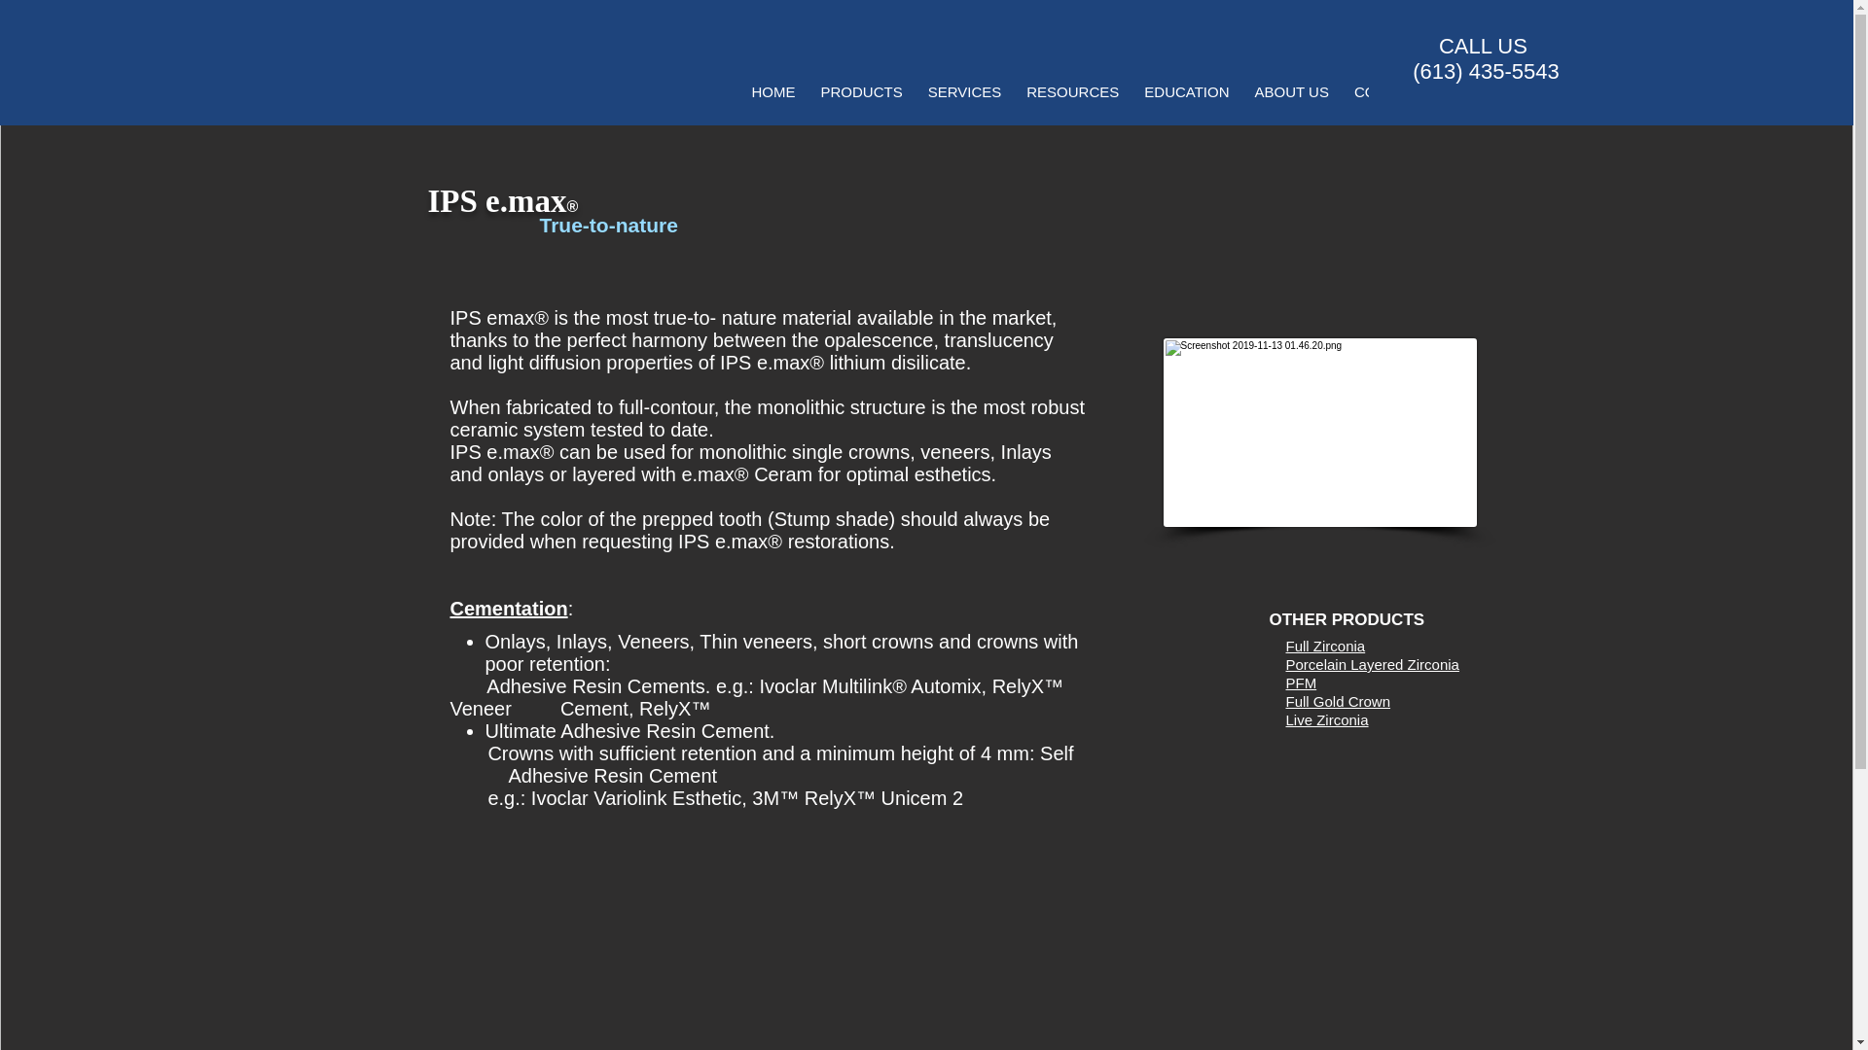 The width and height of the screenshot is (1868, 1050). I want to click on PRODUCTS, so click(860, 96).